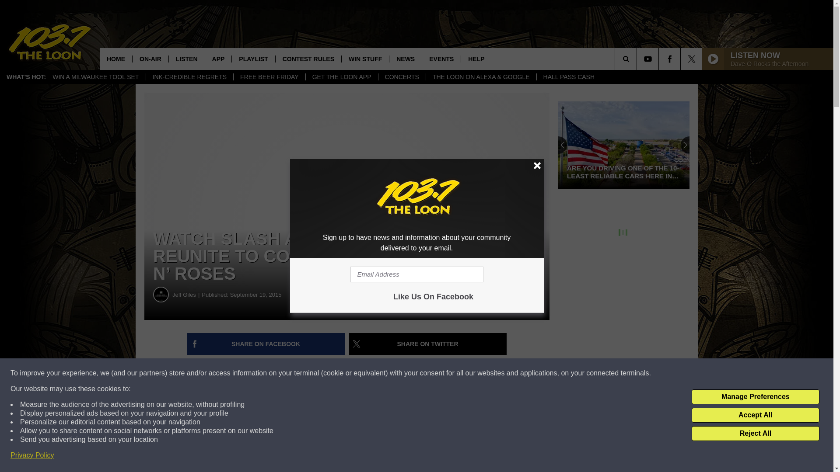  What do you see at coordinates (638, 59) in the screenshot?
I see `SEARCH` at bounding box center [638, 59].